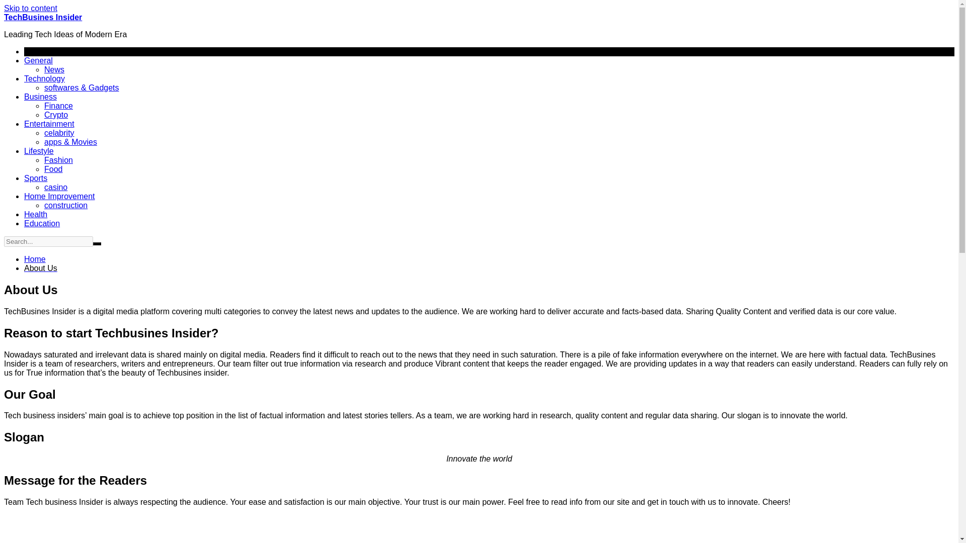 The image size is (966, 543). What do you see at coordinates (39, 151) in the screenshot?
I see `Lifestyle` at bounding box center [39, 151].